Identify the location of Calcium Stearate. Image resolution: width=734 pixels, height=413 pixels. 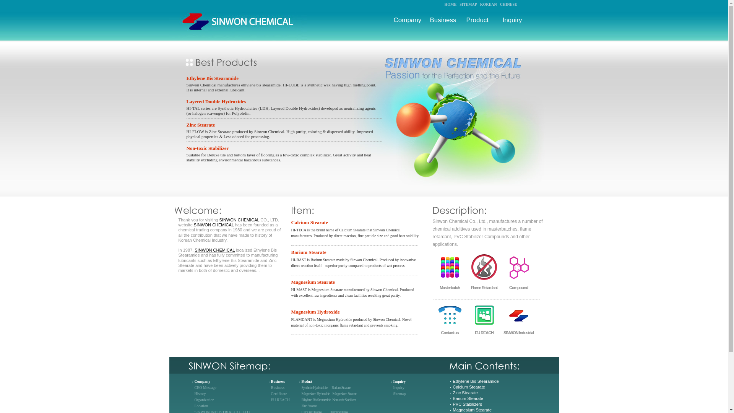
(356, 222).